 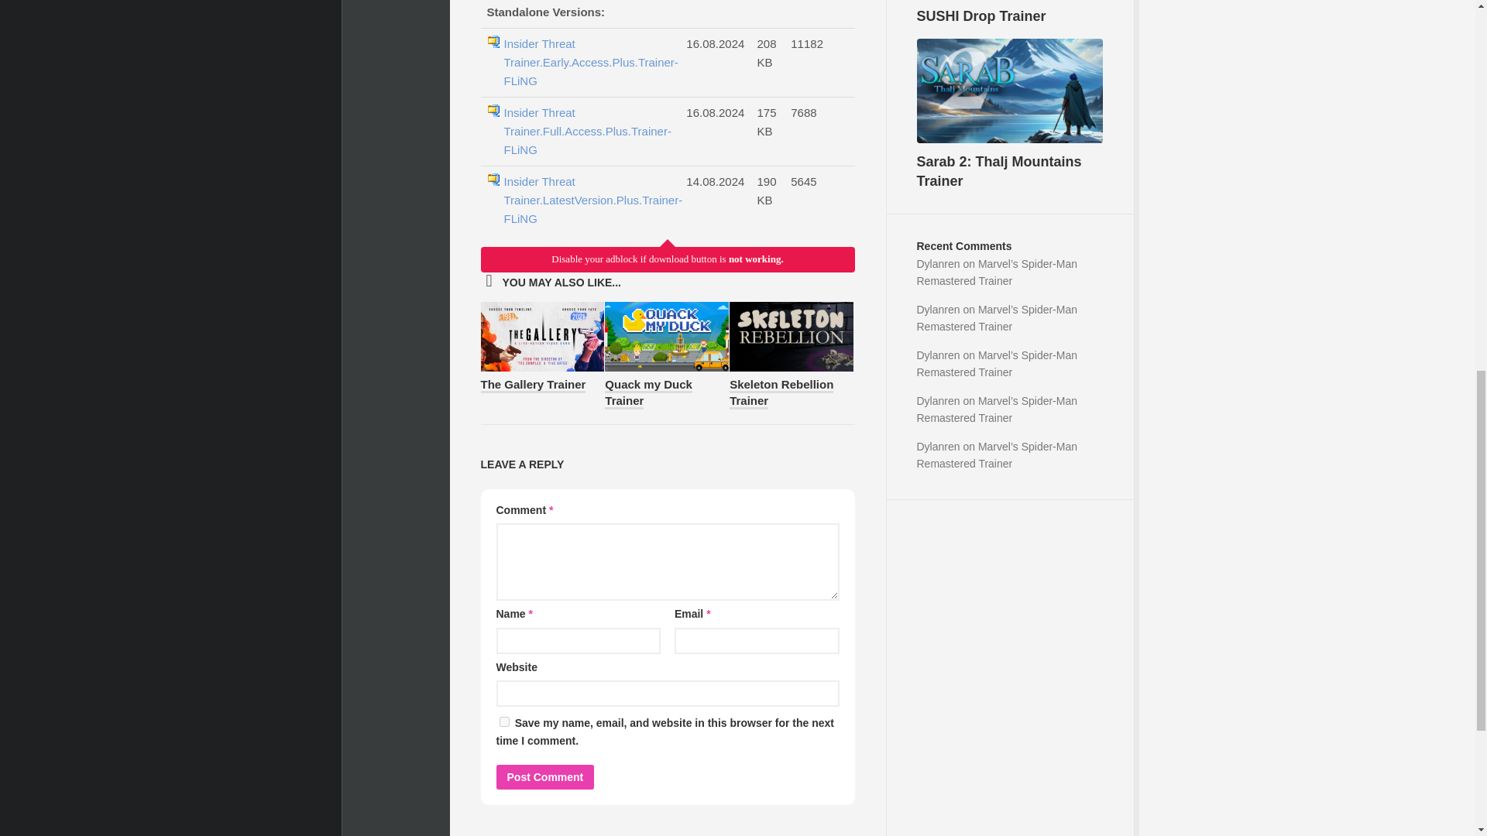 I want to click on Skeleton Rebellion Trainer, so click(x=781, y=393).